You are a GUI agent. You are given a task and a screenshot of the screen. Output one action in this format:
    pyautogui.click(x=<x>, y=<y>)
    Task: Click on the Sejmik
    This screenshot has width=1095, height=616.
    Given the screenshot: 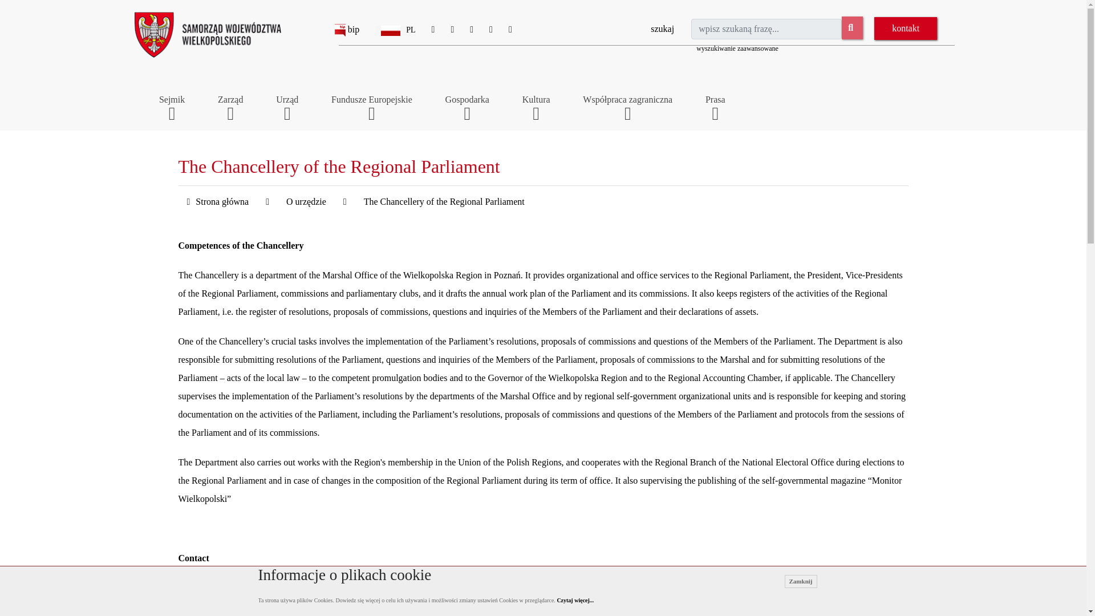 What is the action you would take?
    pyautogui.click(x=172, y=99)
    